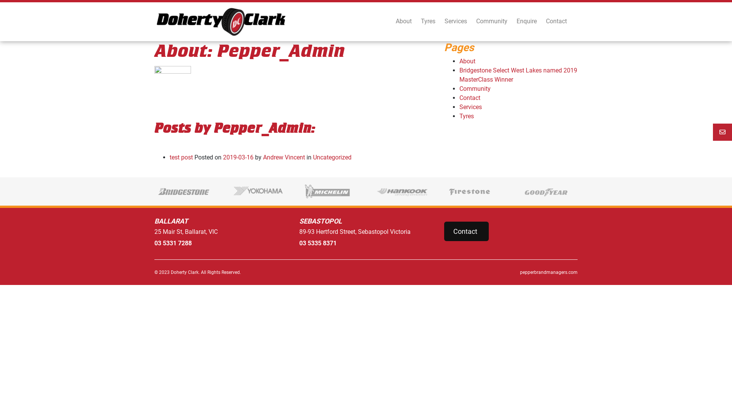 The image size is (732, 412). What do you see at coordinates (467, 61) in the screenshot?
I see `About` at bounding box center [467, 61].